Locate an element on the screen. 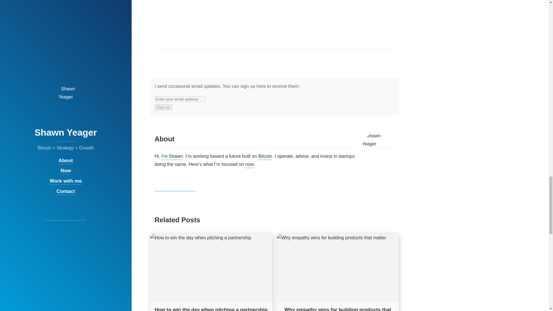 Image resolution: width=553 pixels, height=311 pixels. How to win the day when pitching a partnership is located at coordinates (211, 309).